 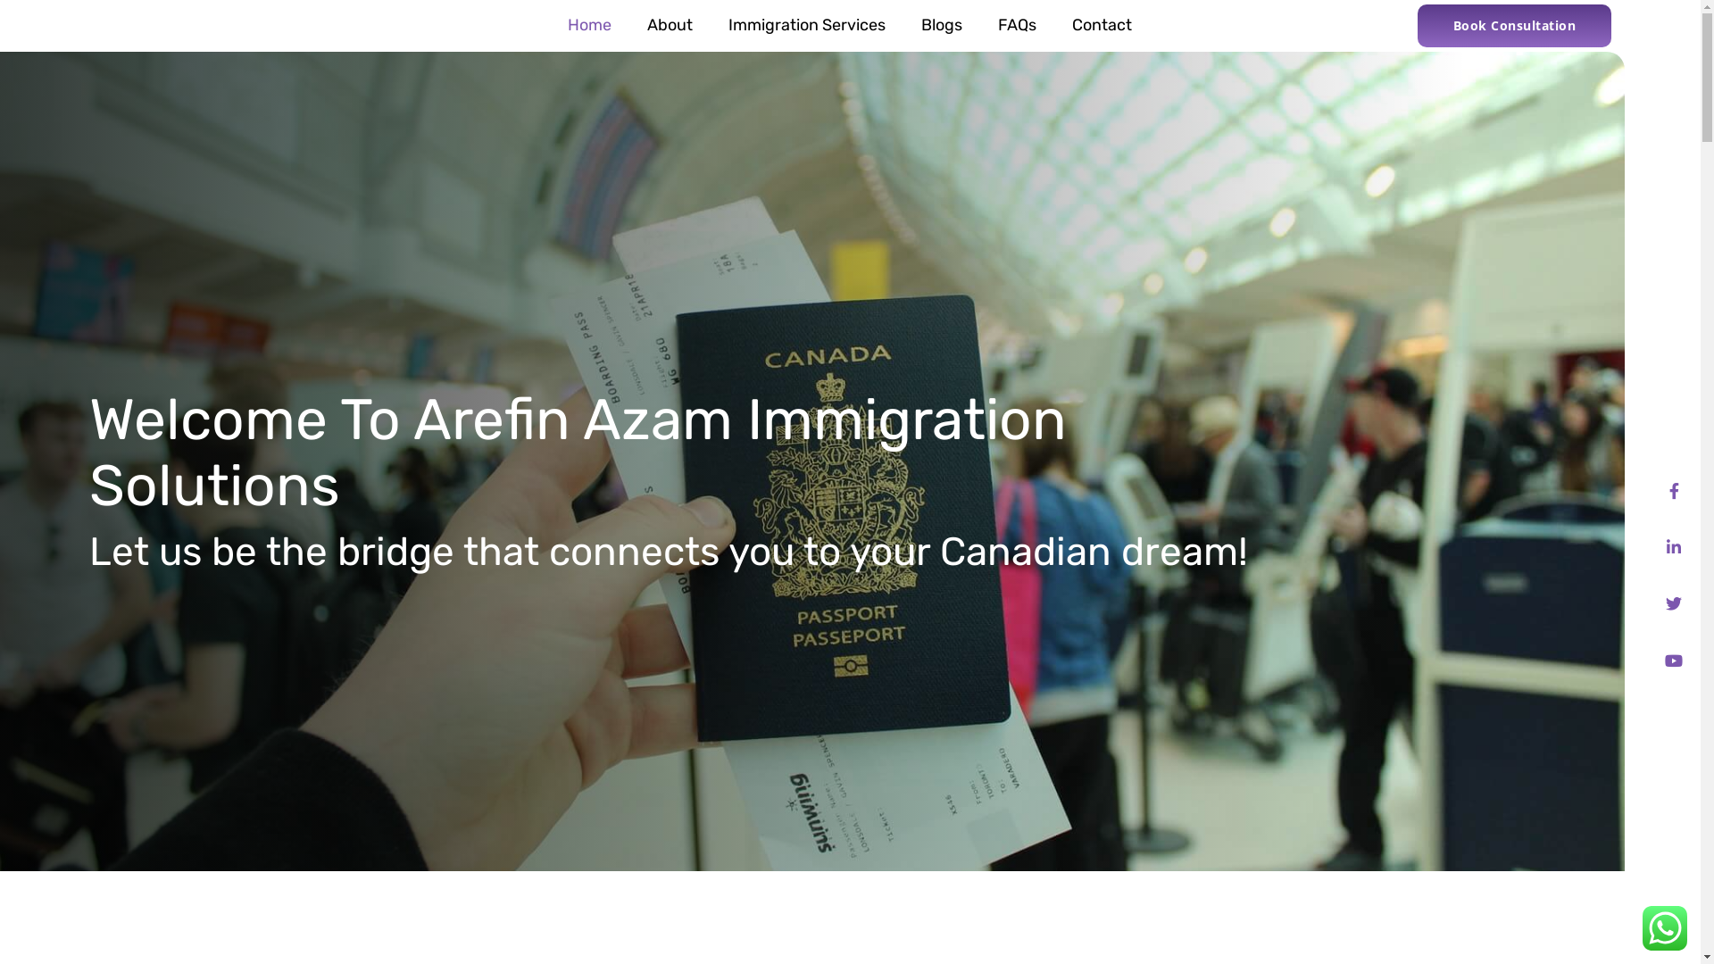 What do you see at coordinates (942, 25) in the screenshot?
I see `Blogs` at bounding box center [942, 25].